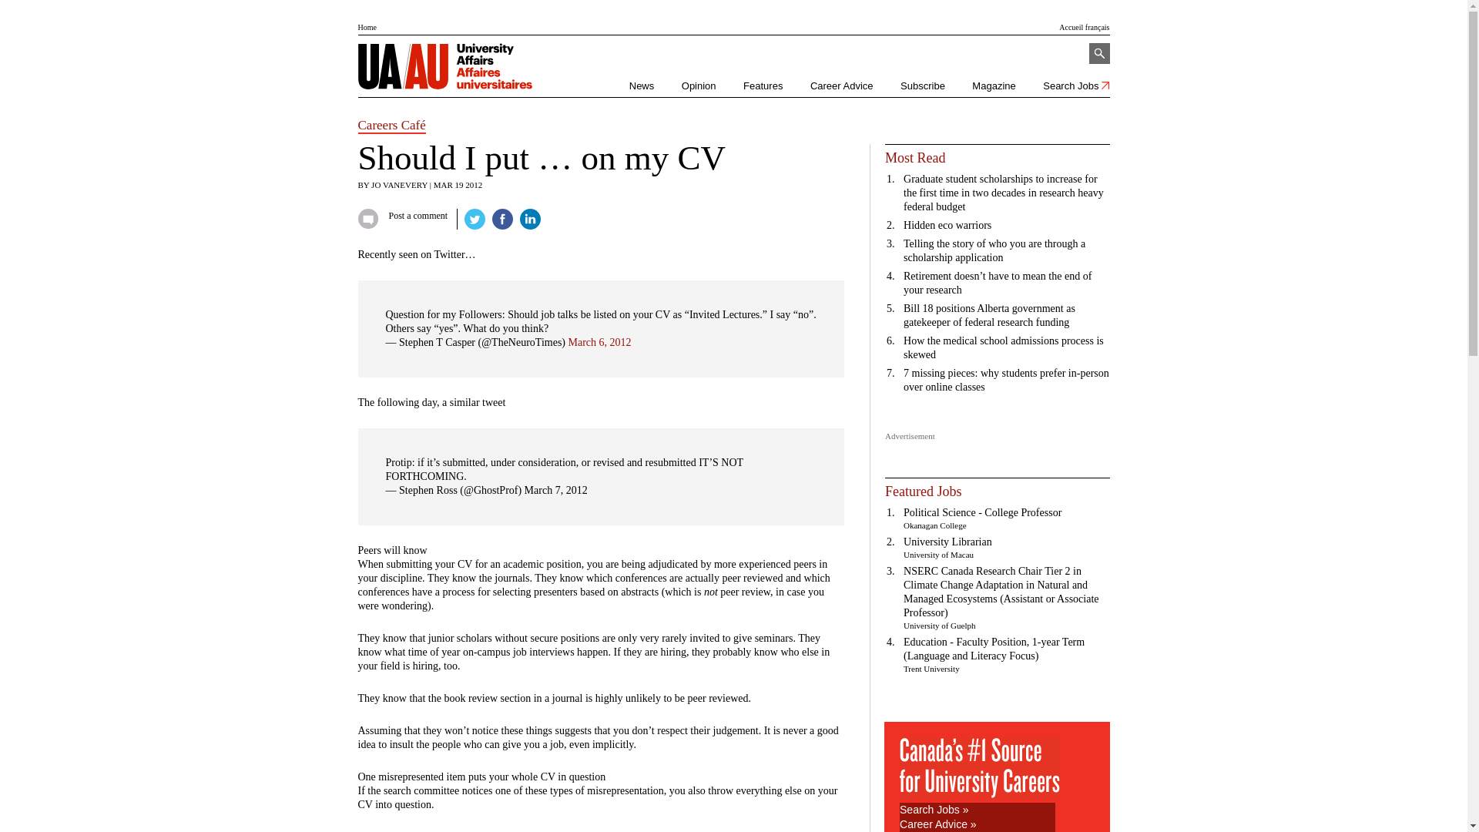 This screenshot has height=832, width=1479. What do you see at coordinates (993, 86) in the screenshot?
I see `Magazine` at bounding box center [993, 86].